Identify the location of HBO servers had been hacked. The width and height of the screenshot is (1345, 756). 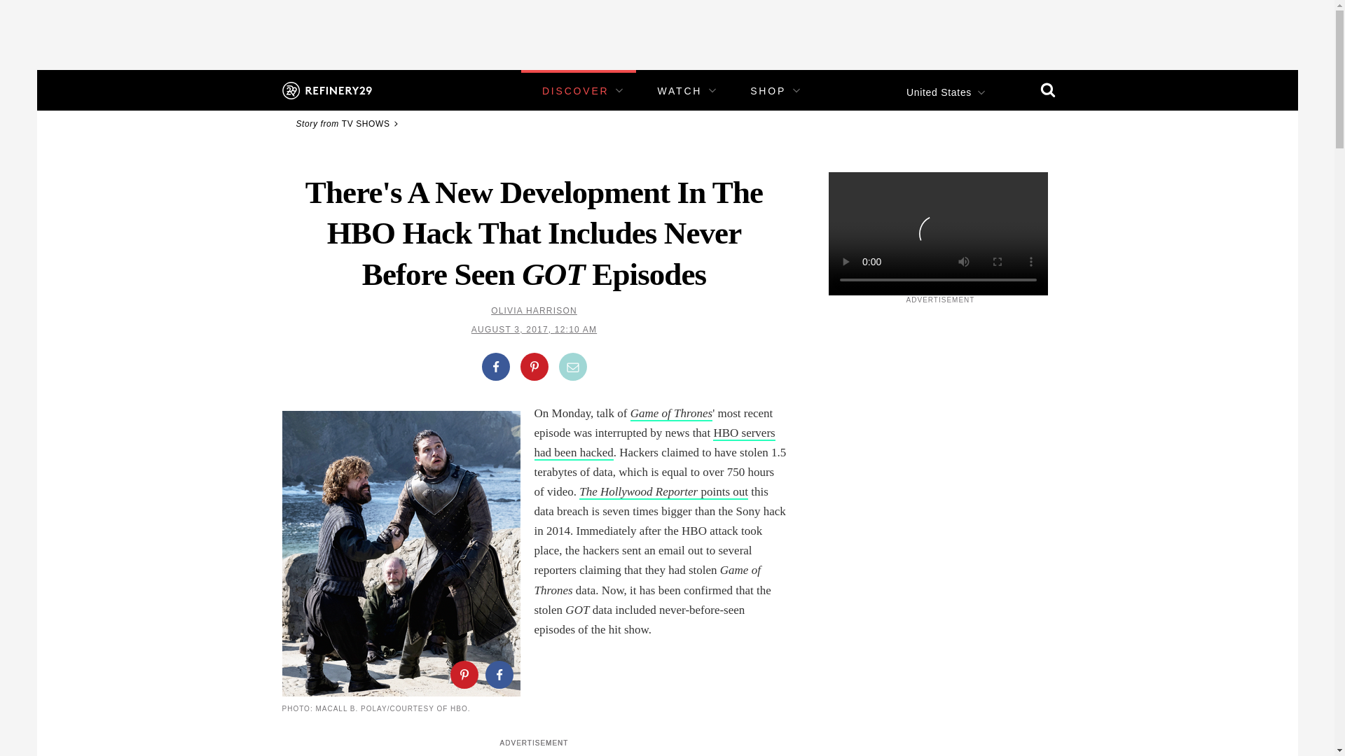
(654, 443).